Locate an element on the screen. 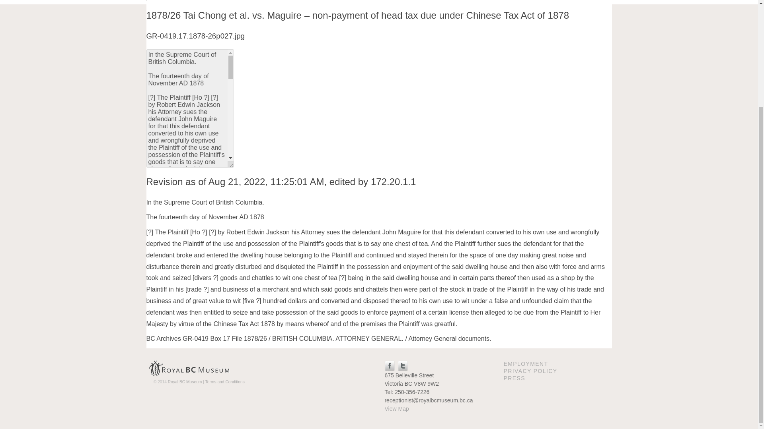 This screenshot has width=764, height=429. Facebook is located at coordinates (389, 365).